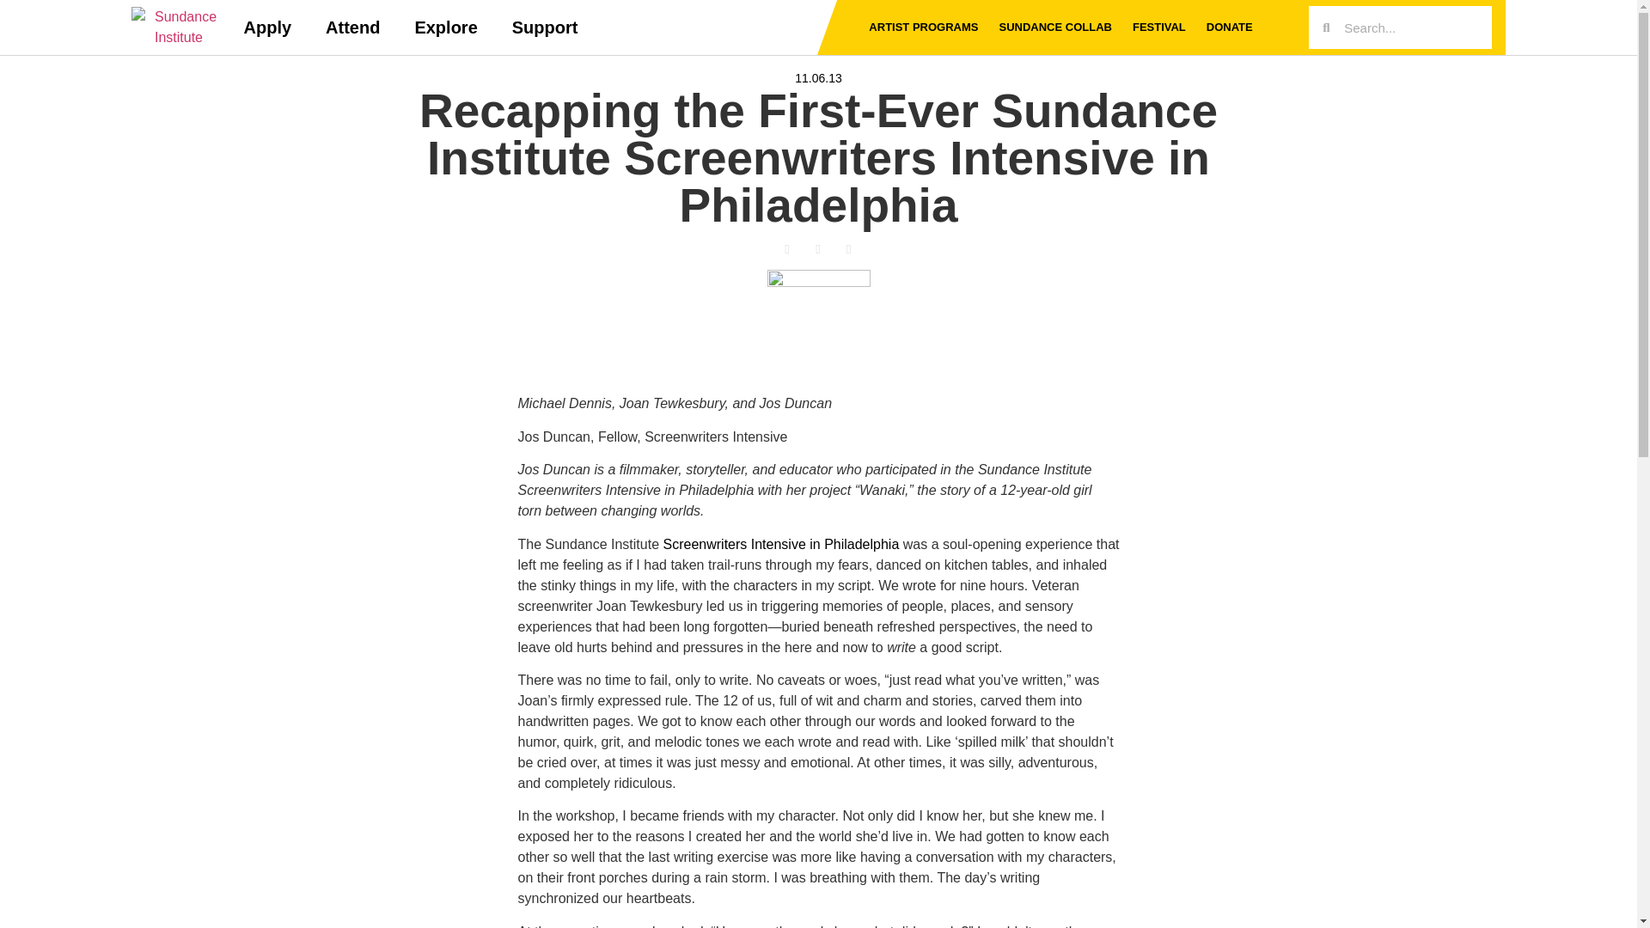 This screenshot has width=1650, height=928. What do you see at coordinates (352, 27) in the screenshot?
I see `Attend` at bounding box center [352, 27].